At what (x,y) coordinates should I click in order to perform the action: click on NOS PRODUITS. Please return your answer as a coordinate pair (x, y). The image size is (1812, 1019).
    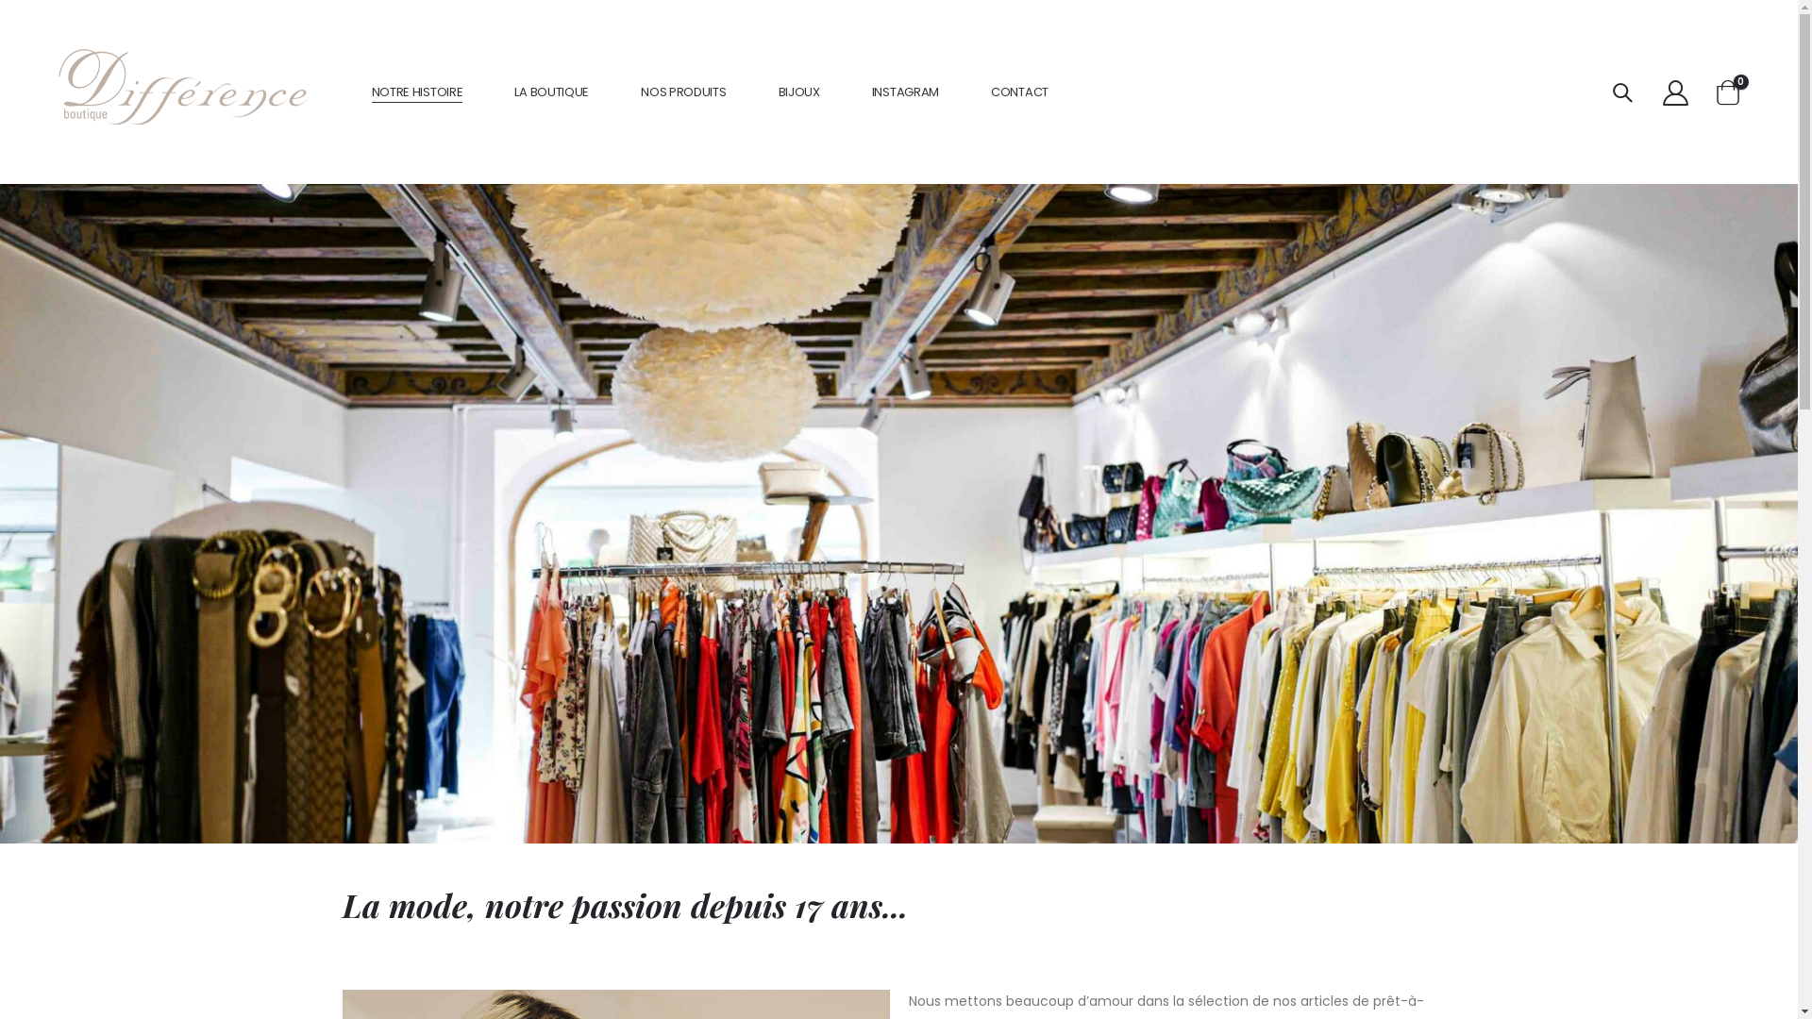
    Looking at the image, I should click on (683, 92).